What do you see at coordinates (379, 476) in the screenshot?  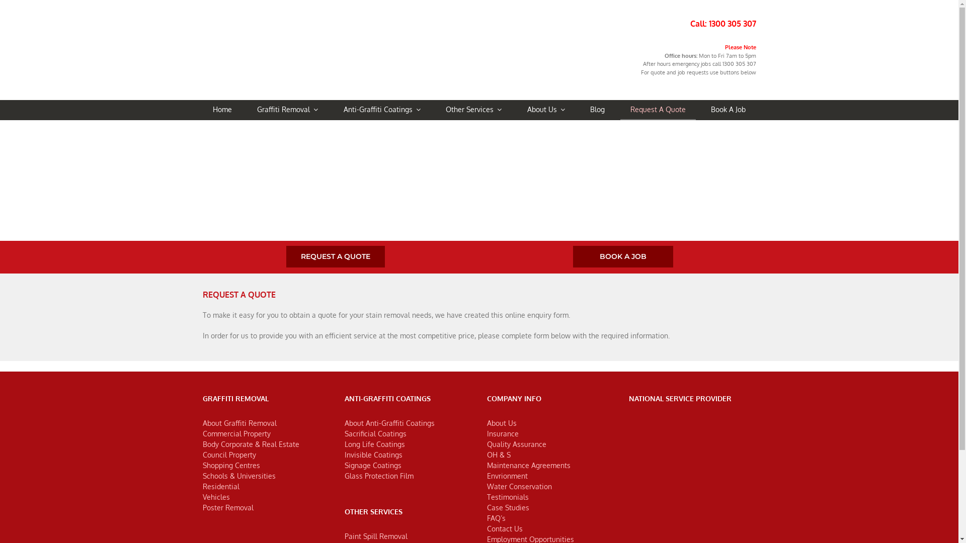 I see `Glass Protection Film` at bounding box center [379, 476].